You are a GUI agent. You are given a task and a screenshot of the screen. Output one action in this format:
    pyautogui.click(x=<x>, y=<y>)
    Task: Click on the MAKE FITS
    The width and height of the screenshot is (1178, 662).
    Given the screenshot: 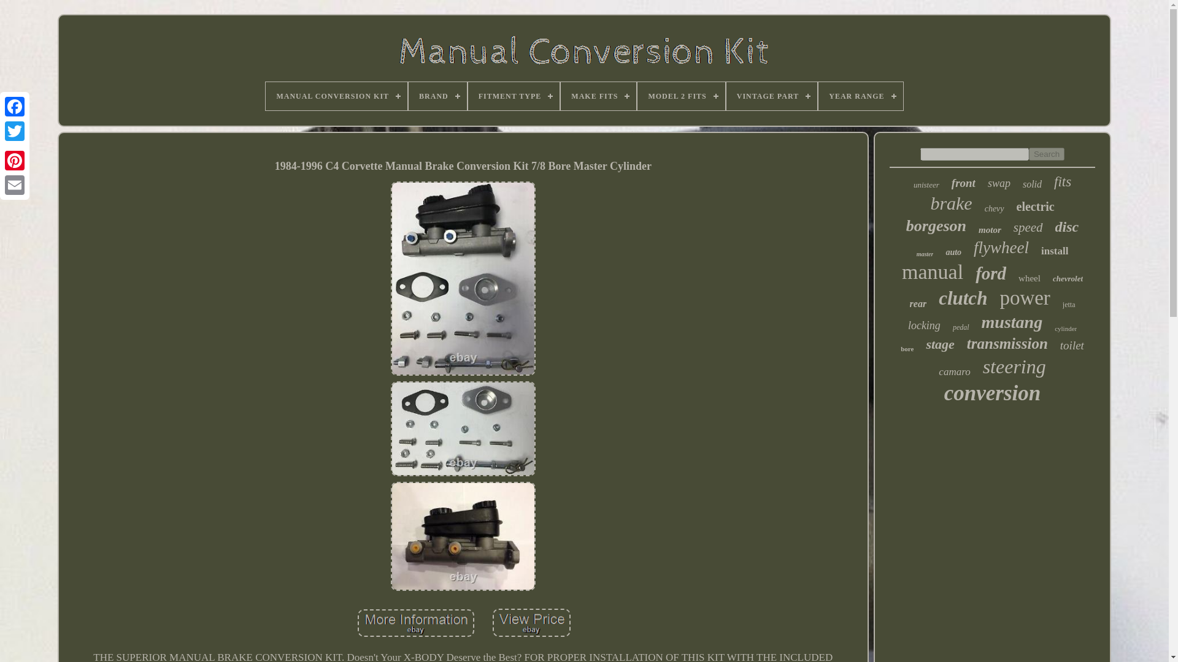 What is the action you would take?
    pyautogui.click(x=598, y=96)
    